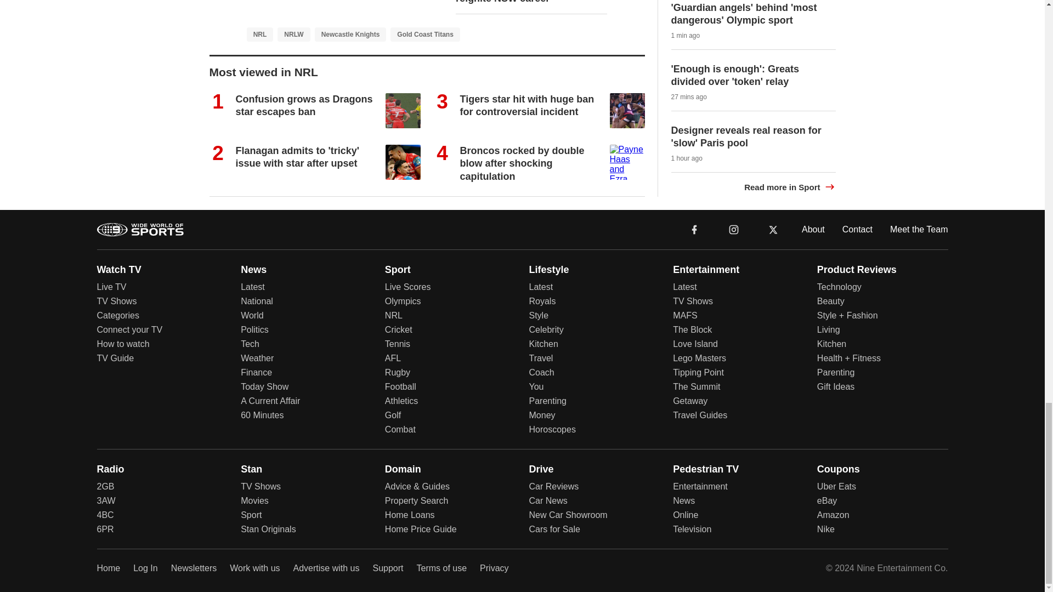 Image resolution: width=1053 pixels, height=592 pixels. What do you see at coordinates (773, 229) in the screenshot?
I see `x` at bounding box center [773, 229].